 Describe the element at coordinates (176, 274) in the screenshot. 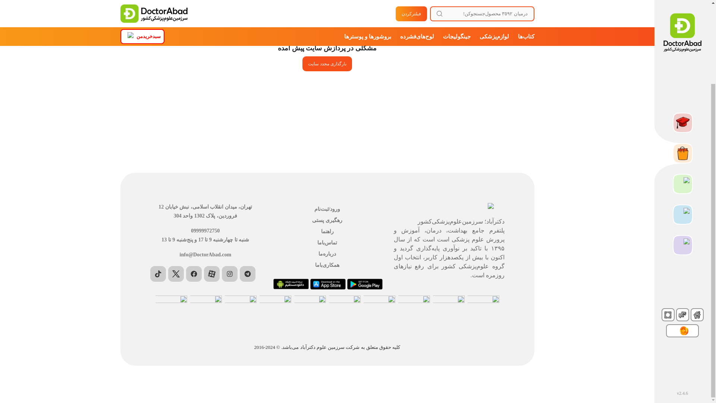

I see `Twitter` at that location.